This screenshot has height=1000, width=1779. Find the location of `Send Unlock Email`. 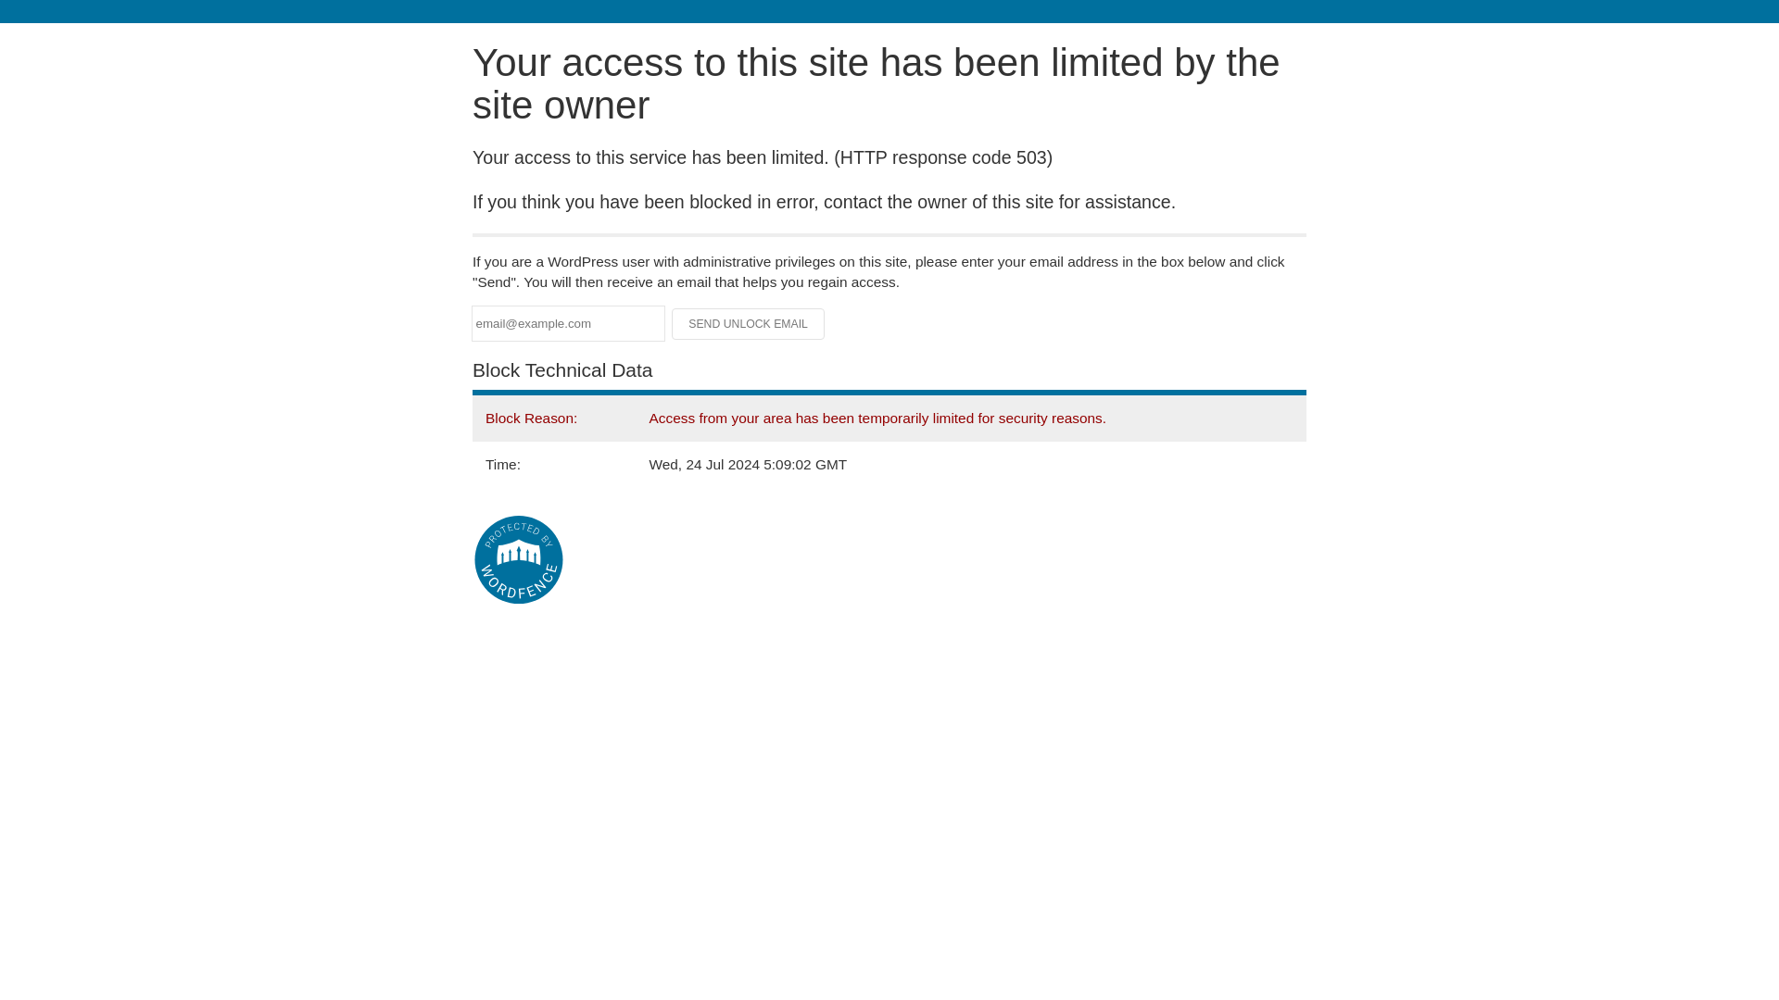

Send Unlock Email is located at coordinates (749, 324).